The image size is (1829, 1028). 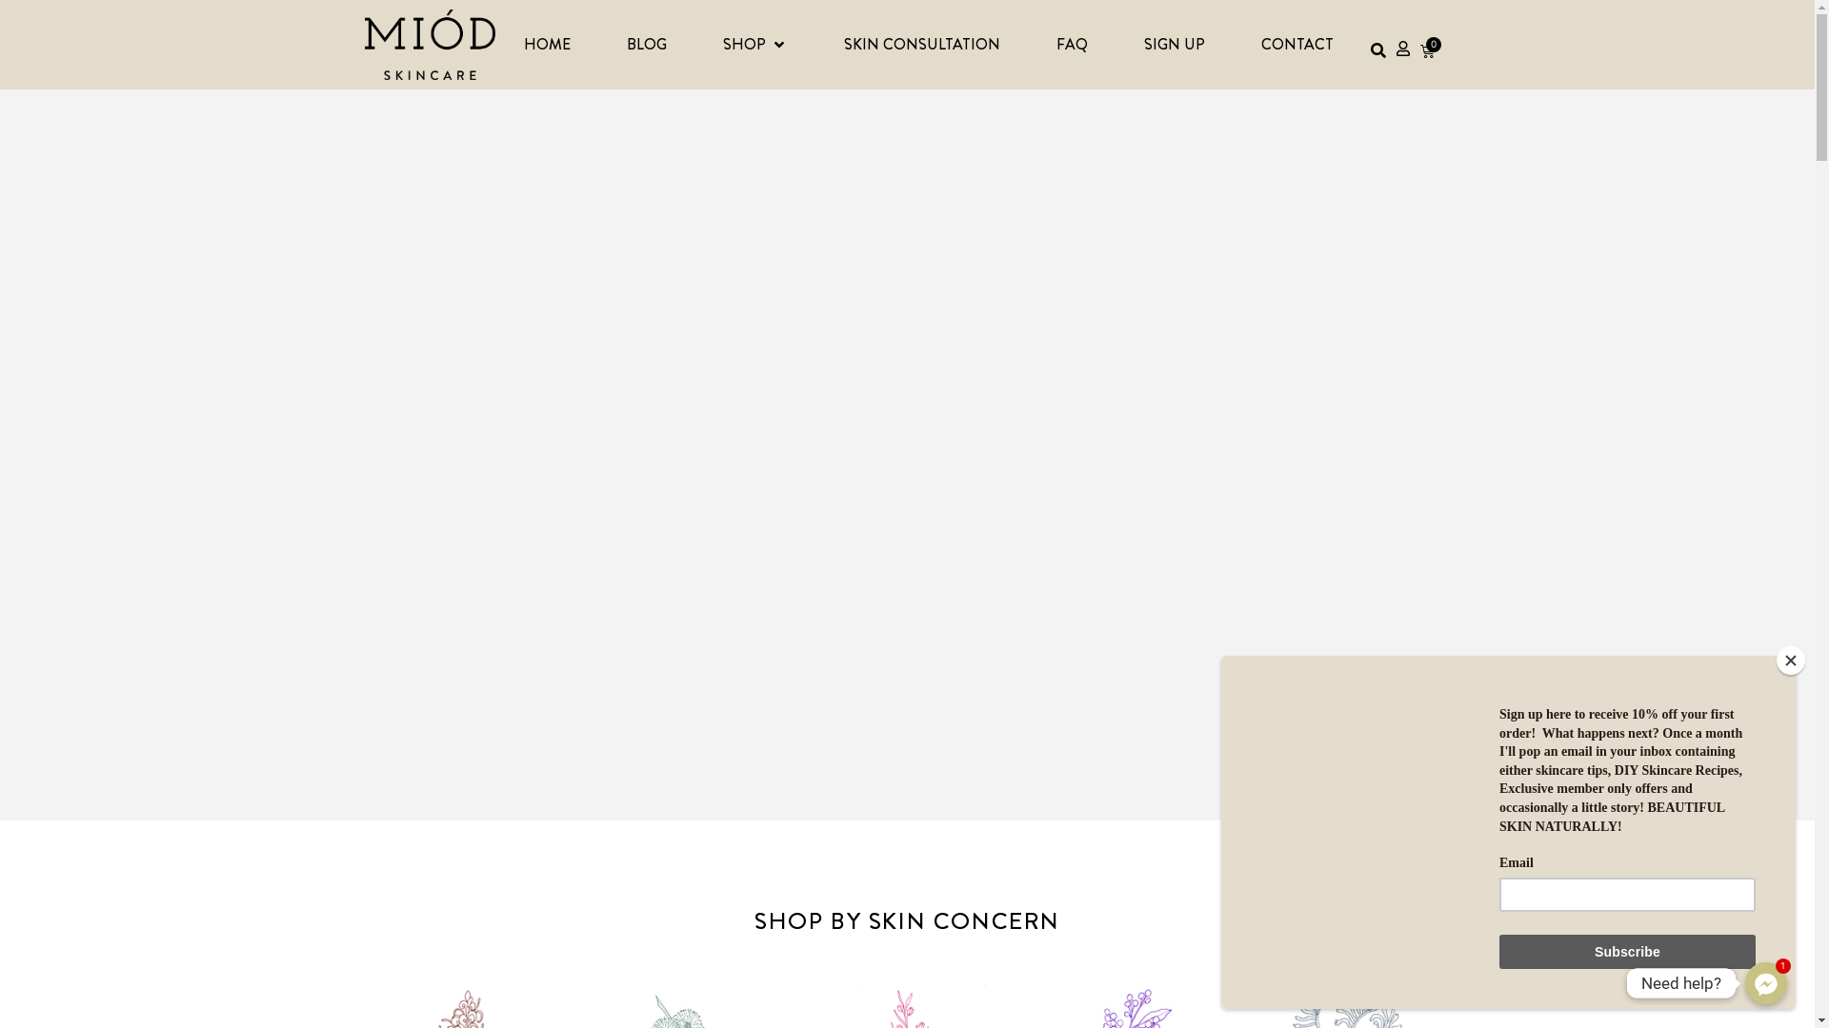 What do you see at coordinates (1175, 45) in the screenshot?
I see `SIGN UP` at bounding box center [1175, 45].